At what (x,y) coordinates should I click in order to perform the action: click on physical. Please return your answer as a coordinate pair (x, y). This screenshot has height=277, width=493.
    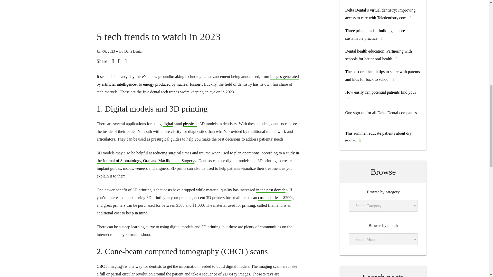
    Looking at the image, I should click on (191, 124).